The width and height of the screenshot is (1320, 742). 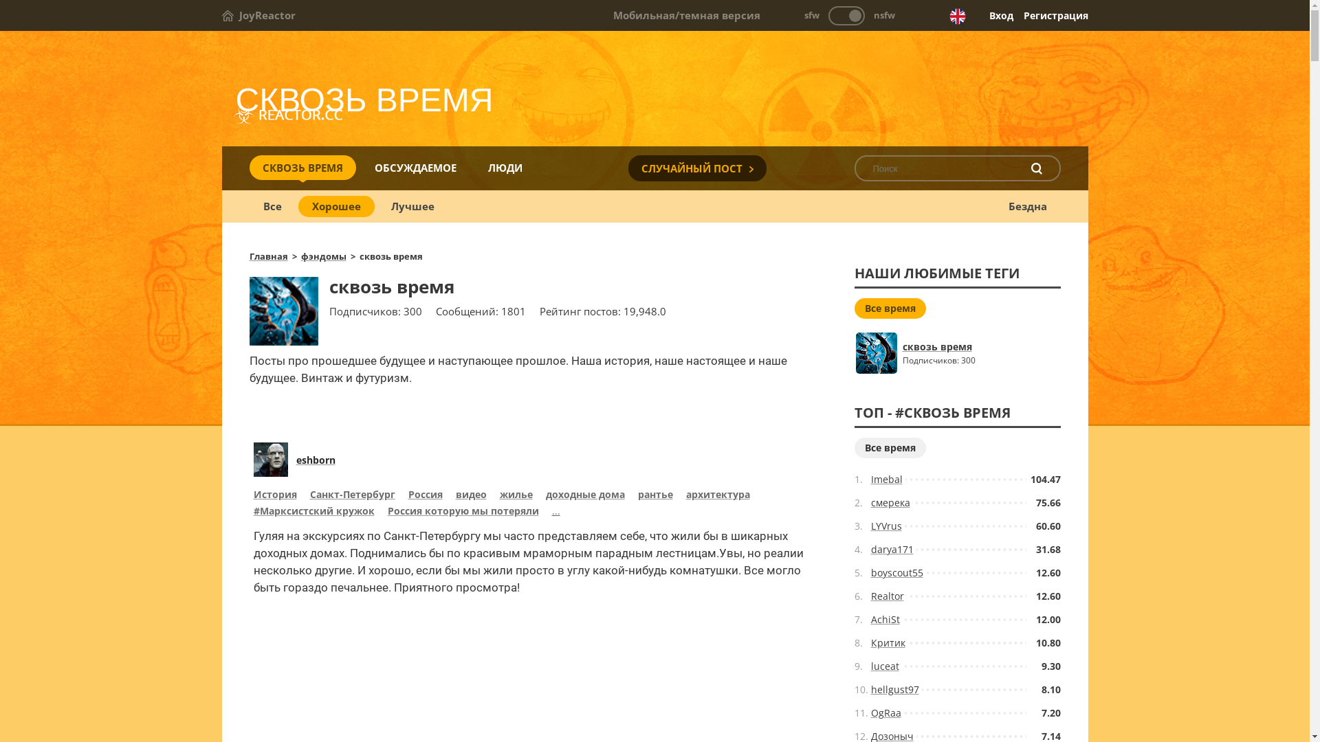 I want to click on boyscout55, so click(x=896, y=573).